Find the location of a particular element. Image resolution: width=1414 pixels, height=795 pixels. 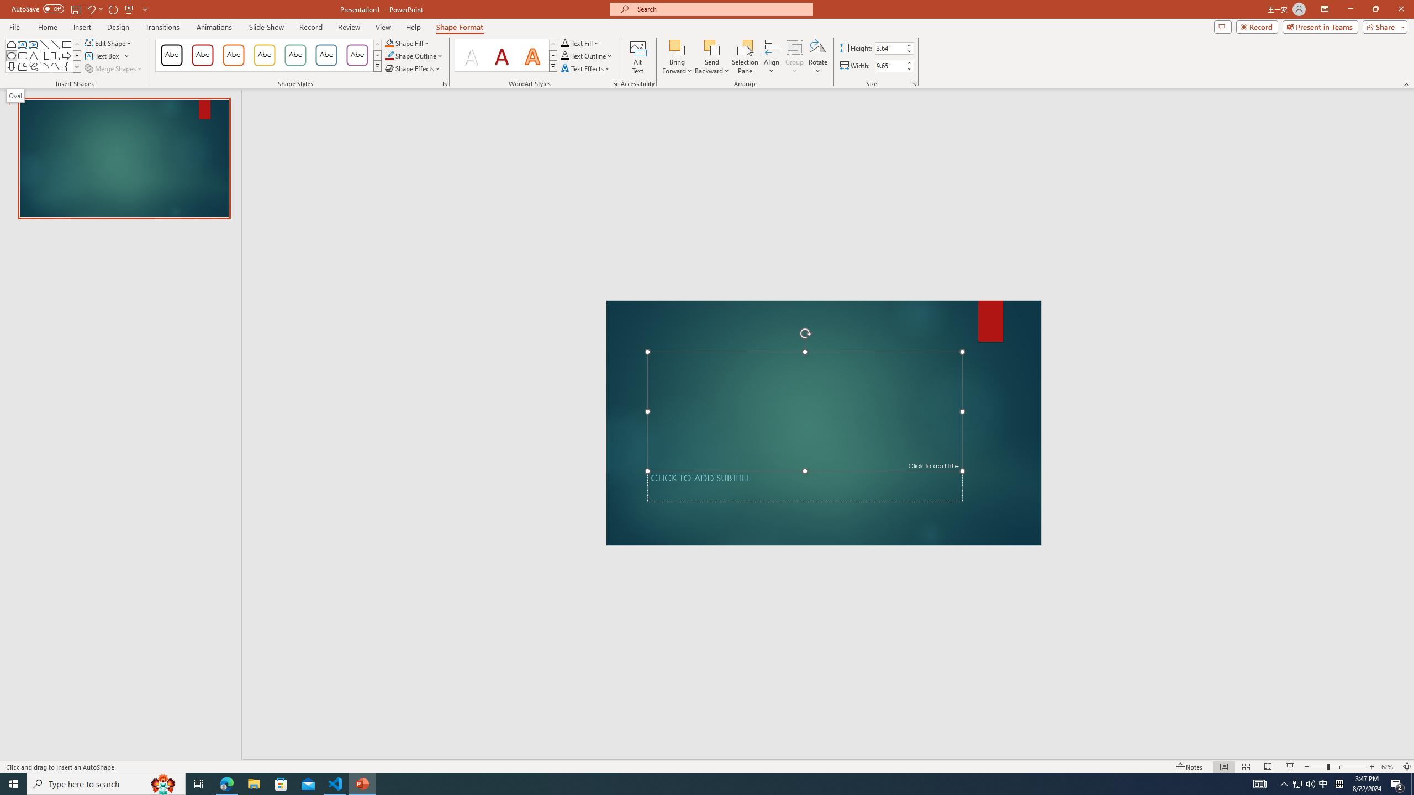

Text Box is located at coordinates (107, 55).